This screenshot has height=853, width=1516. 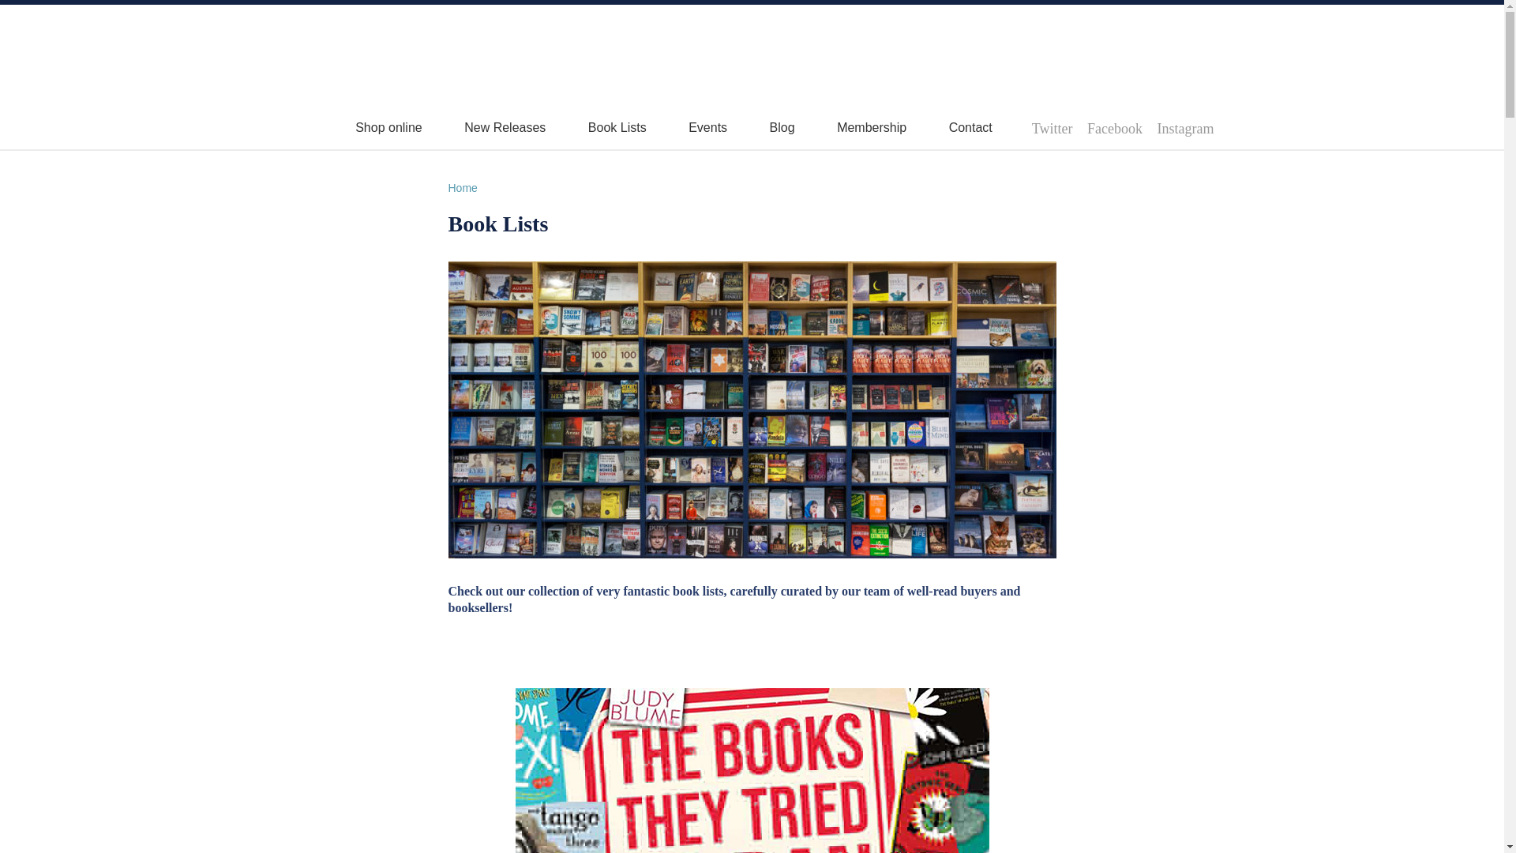 What do you see at coordinates (782, 127) in the screenshot?
I see `Blog` at bounding box center [782, 127].